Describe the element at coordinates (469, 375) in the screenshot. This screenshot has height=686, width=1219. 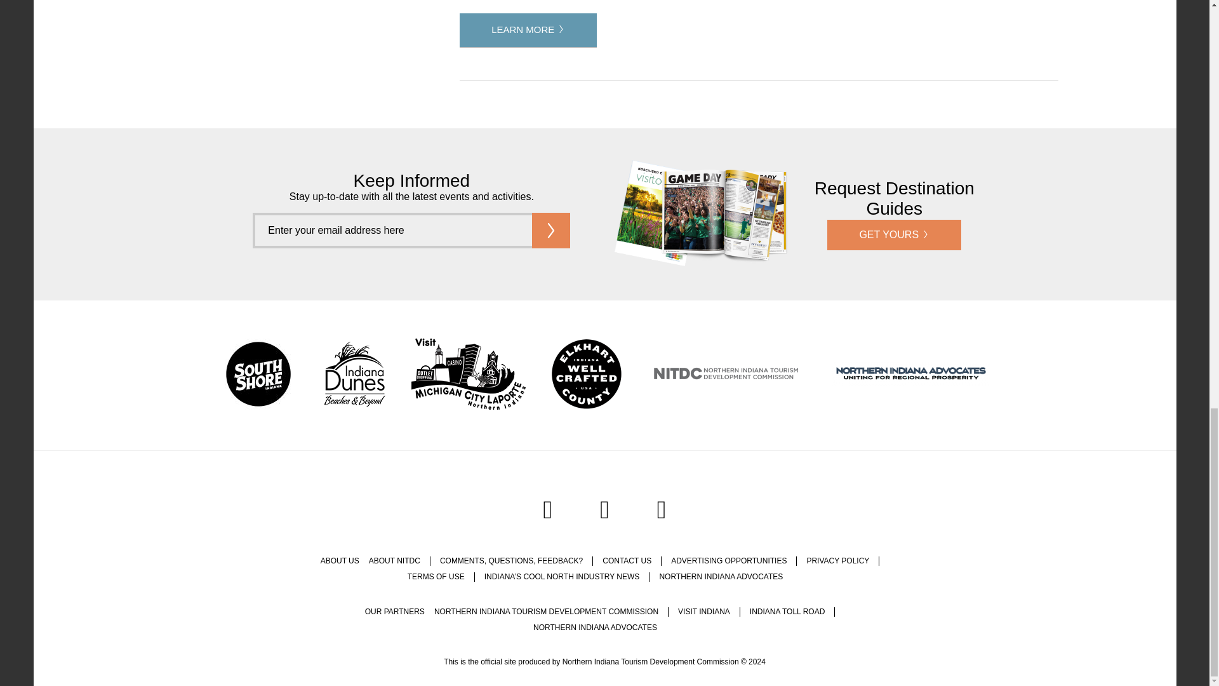
I see `Visit Michigan City LaPorte` at that location.